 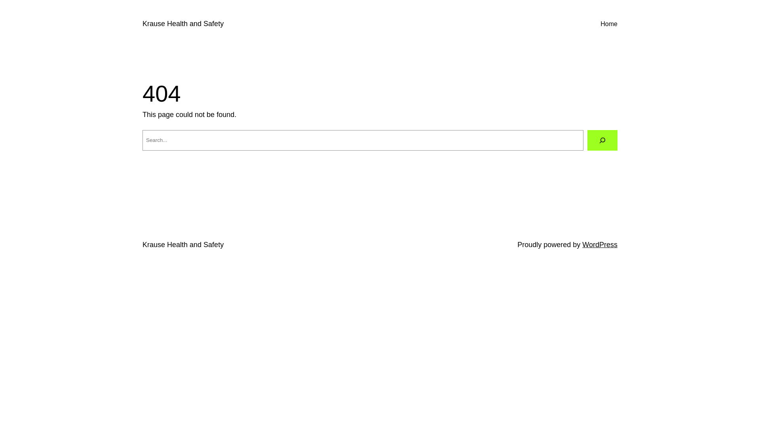 I want to click on Krause Health and Safety, so click(x=183, y=24).